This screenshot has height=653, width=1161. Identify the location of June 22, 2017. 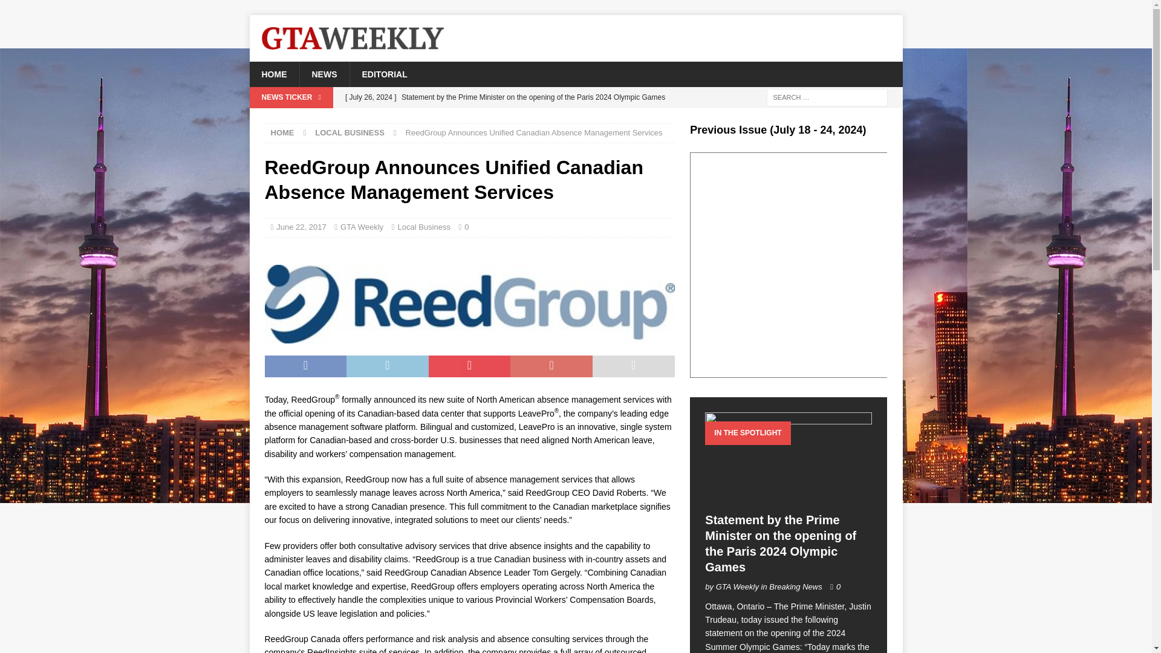
(301, 227).